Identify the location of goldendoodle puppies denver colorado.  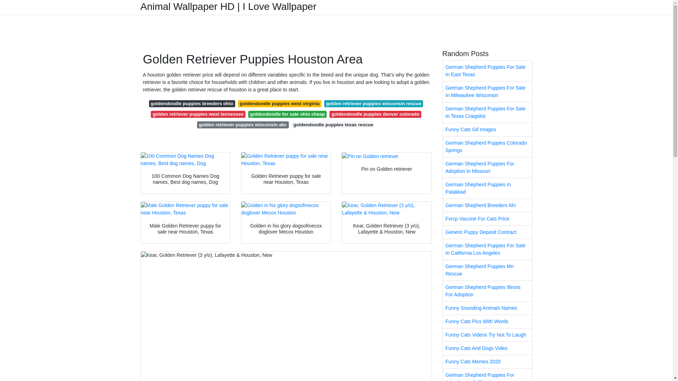
(375, 114).